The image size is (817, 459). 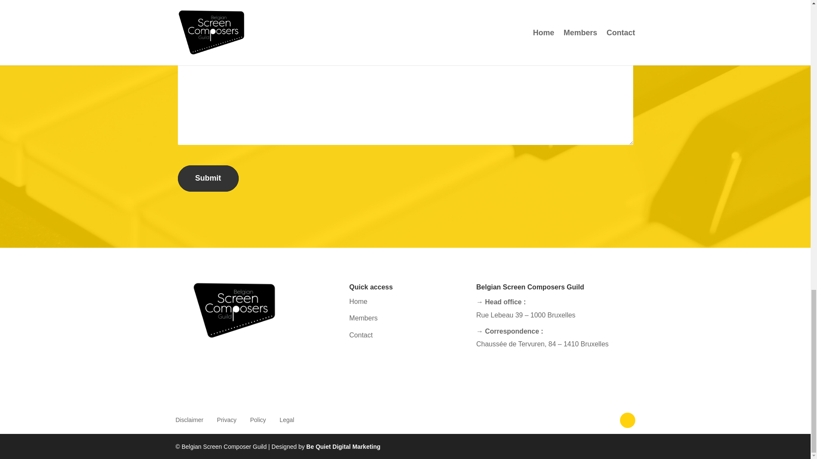 I want to click on Policy, so click(x=258, y=419).